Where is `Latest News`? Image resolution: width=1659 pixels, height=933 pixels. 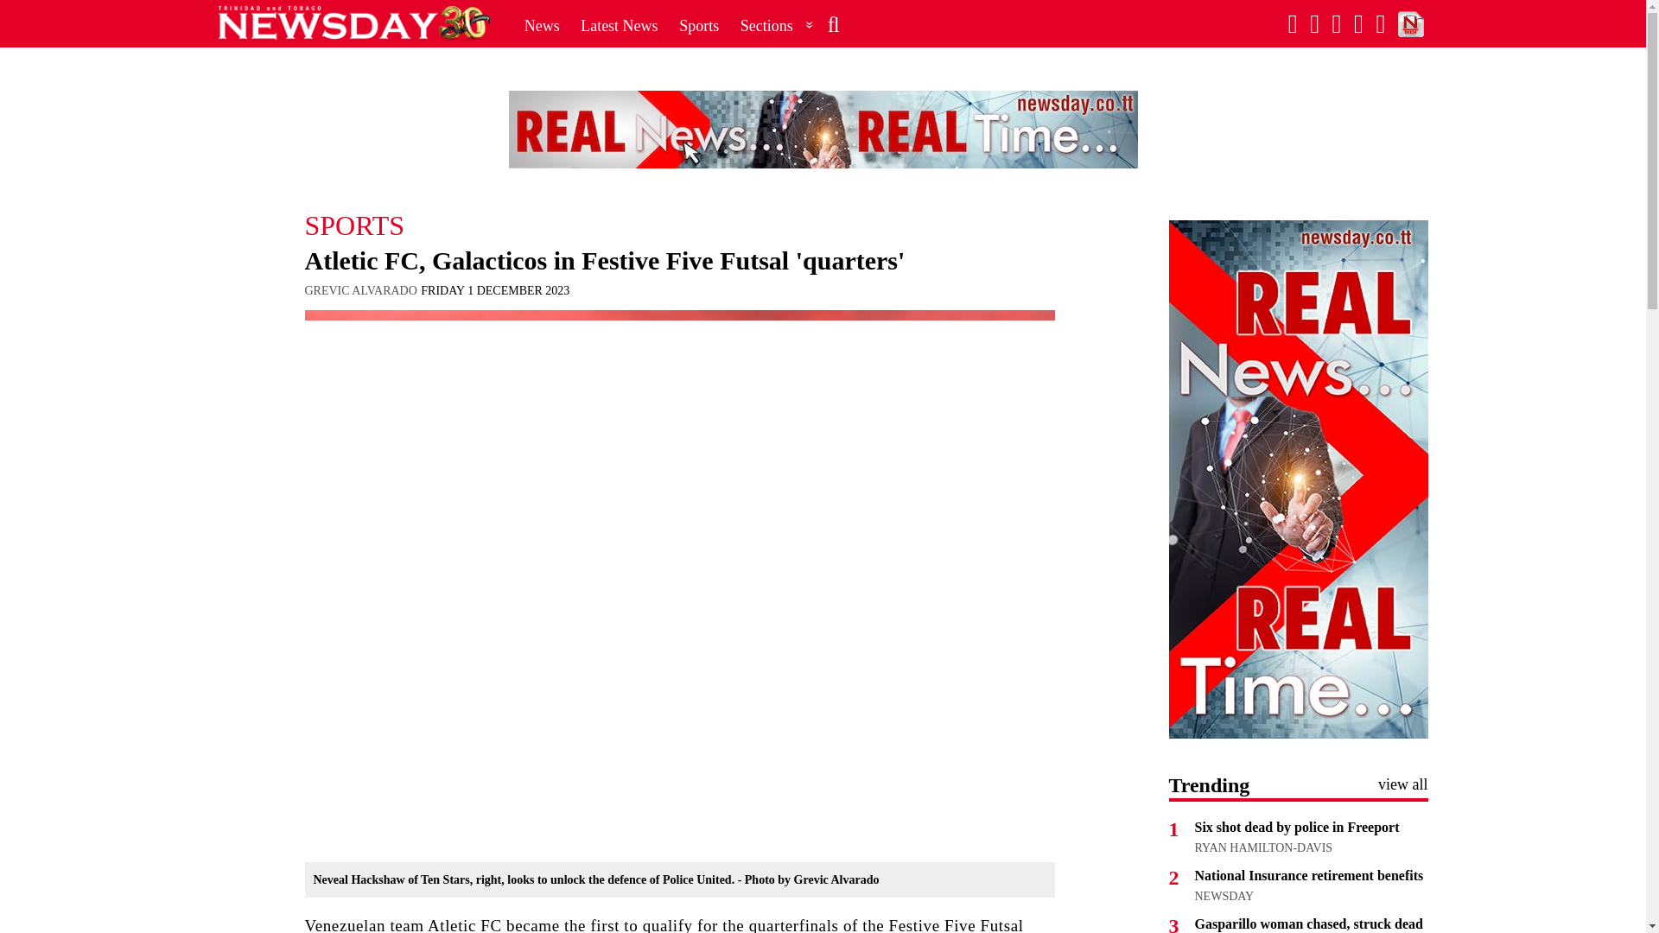 Latest News is located at coordinates (619, 25).